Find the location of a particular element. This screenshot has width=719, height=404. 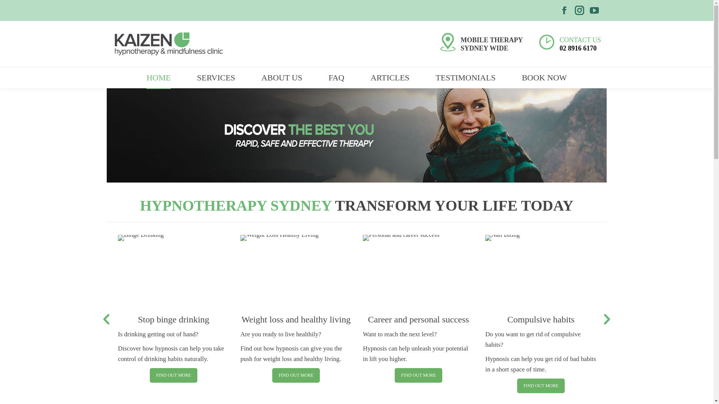

CONTACT US is located at coordinates (580, 40).